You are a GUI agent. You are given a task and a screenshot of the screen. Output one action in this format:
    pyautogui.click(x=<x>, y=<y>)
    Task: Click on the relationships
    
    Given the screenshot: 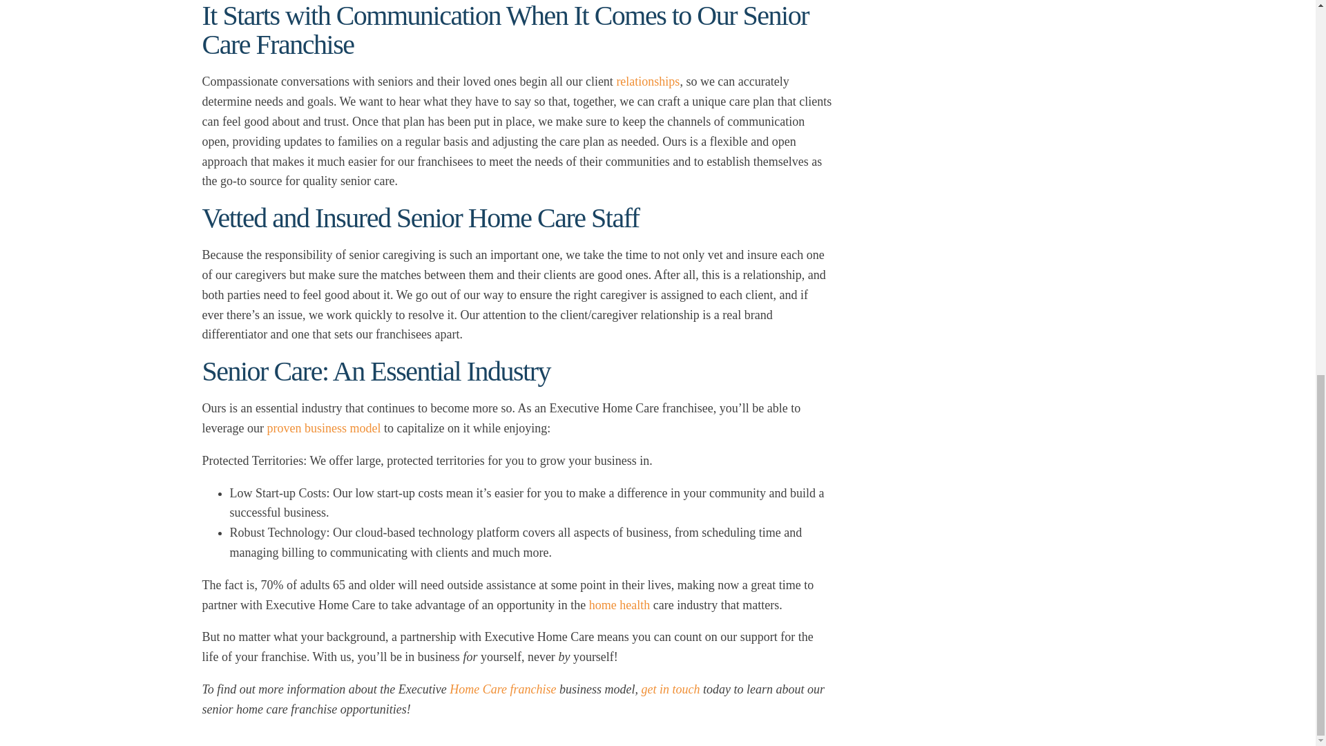 What is the action you would take?
    pyautogui.click(x=648, y=82)
    